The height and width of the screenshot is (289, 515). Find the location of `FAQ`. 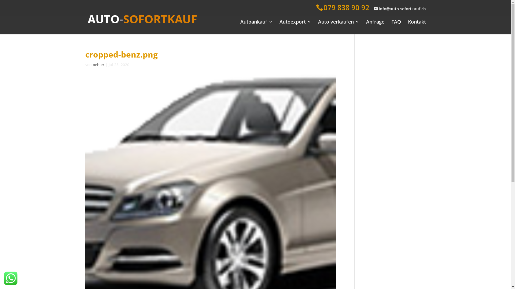

FAQ is located at coordinates (396, 24).